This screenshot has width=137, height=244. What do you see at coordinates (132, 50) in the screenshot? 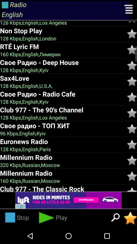
I see `star like` at bounding box center [132, 50].